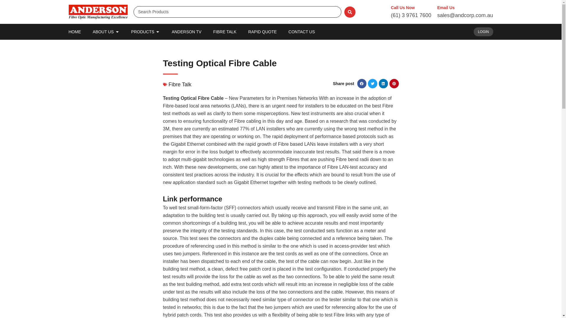 The height and width of the screenshot is (318, 566). What do you see at coordinates (103, 32) in the screenshot?
I see `ABOUT US` at bounding box center [103, 32].